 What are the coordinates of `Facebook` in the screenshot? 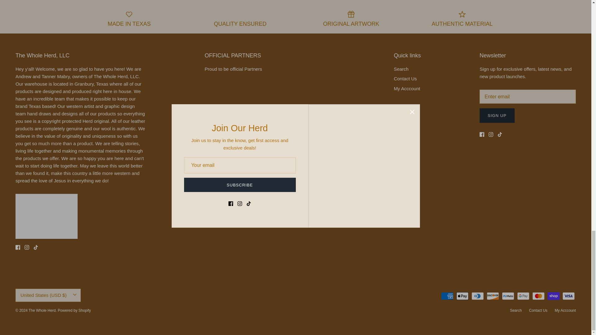 It's located at (18, 247).